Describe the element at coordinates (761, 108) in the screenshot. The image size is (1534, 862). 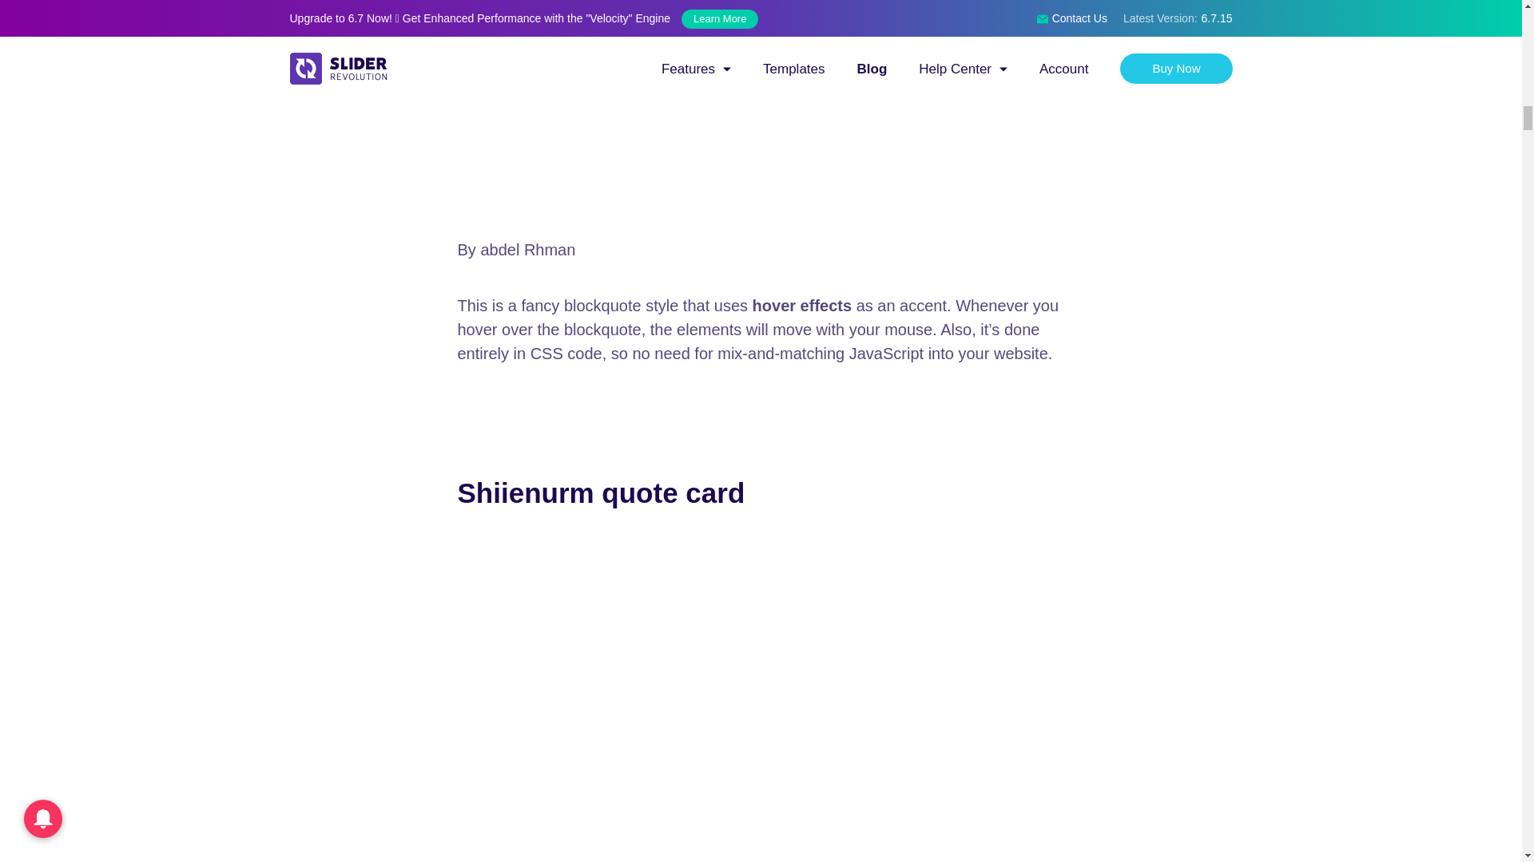
I see `CodePen Embed oJOPdq` at that location.